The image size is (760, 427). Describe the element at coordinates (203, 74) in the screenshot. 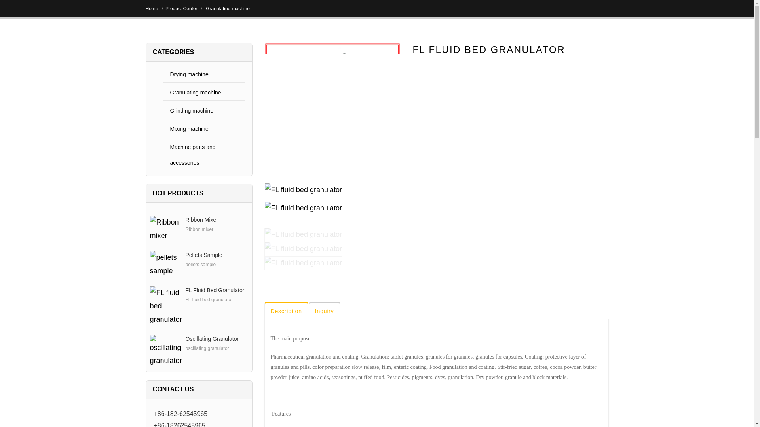

I see `Drying machine` at that location.